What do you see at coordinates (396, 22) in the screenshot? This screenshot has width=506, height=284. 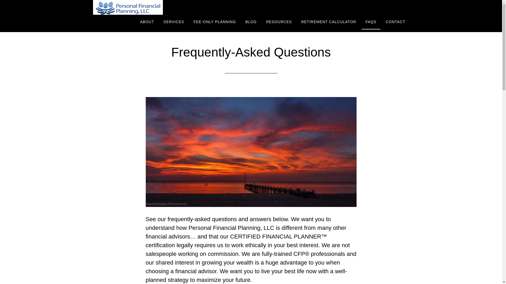 I see `CONTACT` at bounding box center [396, 22].